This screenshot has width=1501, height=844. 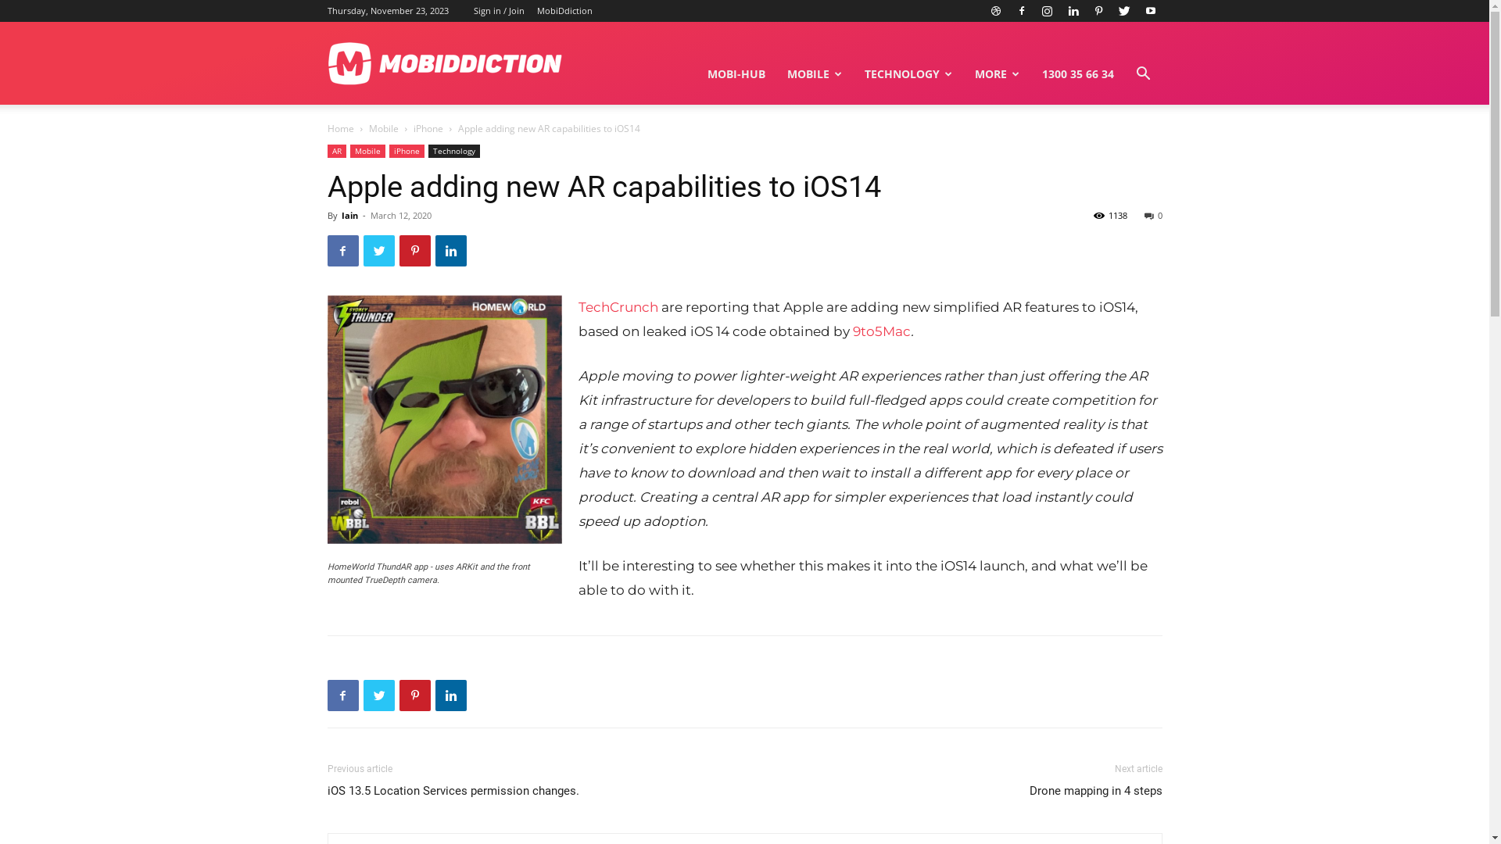 I want to click on Facebook, so click(x=1022, y=11).